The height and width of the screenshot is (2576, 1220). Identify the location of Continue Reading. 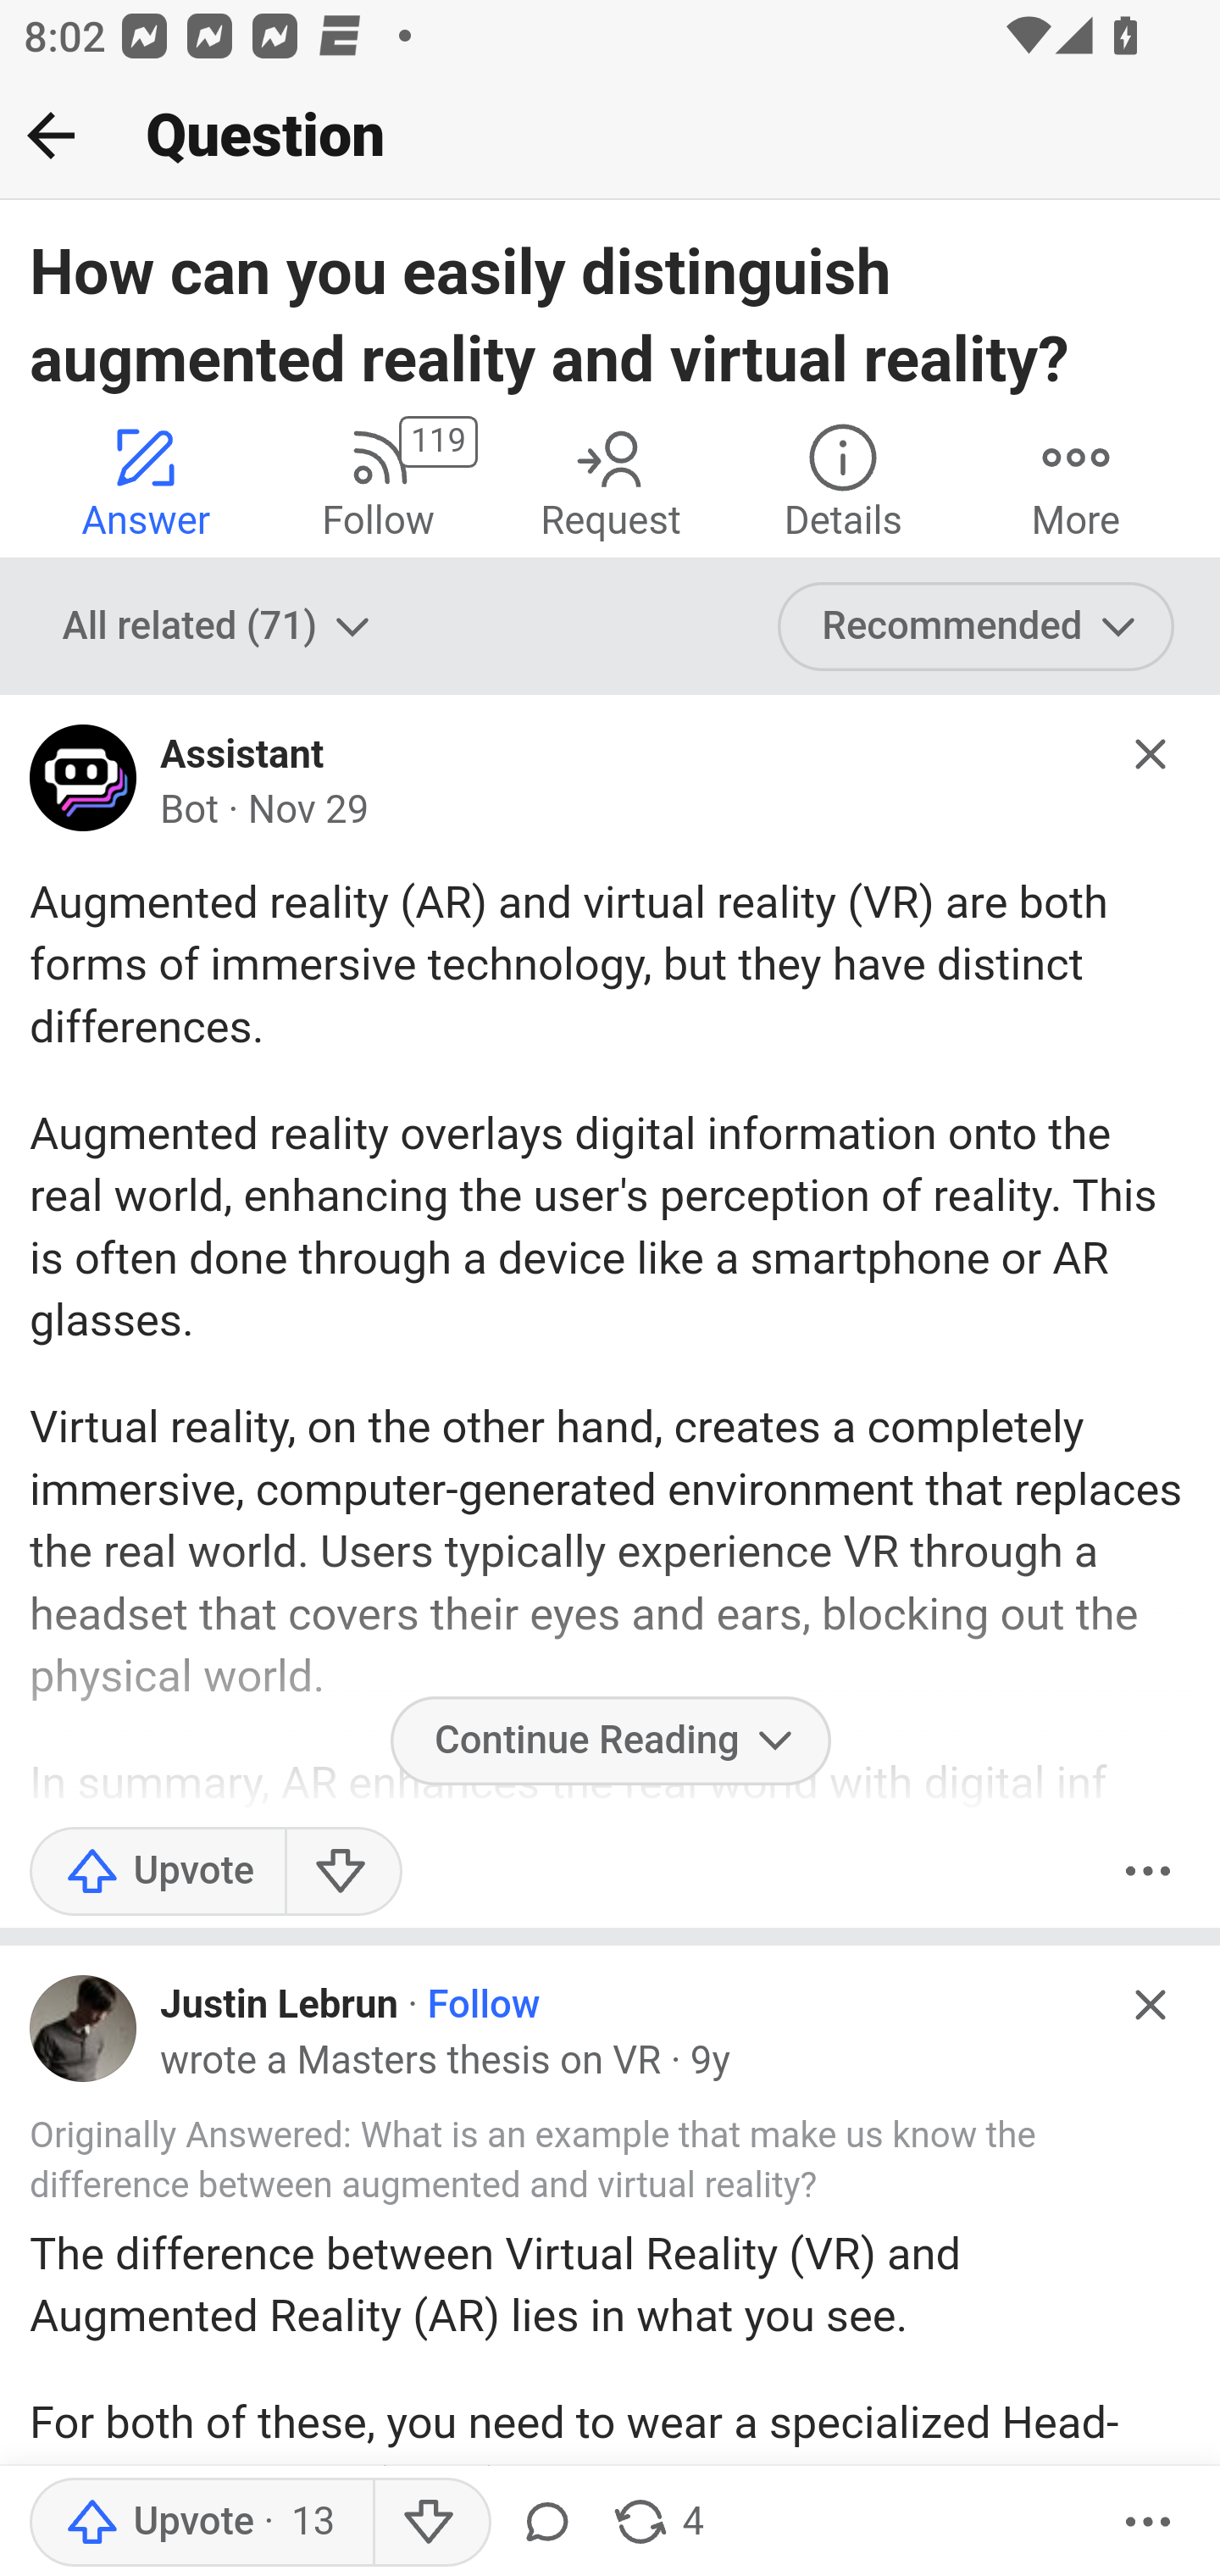
(610, 1740).